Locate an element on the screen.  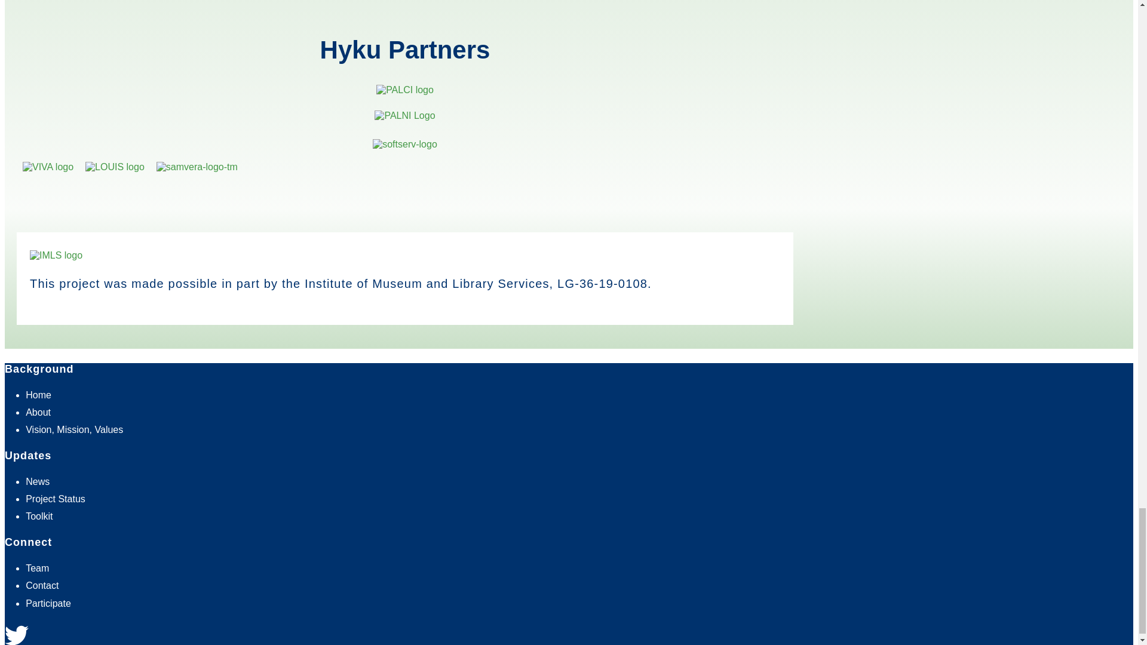
Project Status is located at coordinates (55, 499).